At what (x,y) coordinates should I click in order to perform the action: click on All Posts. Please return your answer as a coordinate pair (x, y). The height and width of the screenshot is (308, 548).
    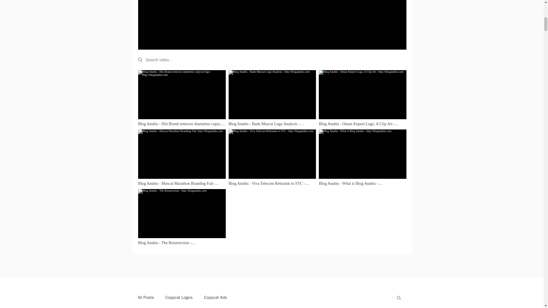
    Looking at the image, I should click on (146, 297).